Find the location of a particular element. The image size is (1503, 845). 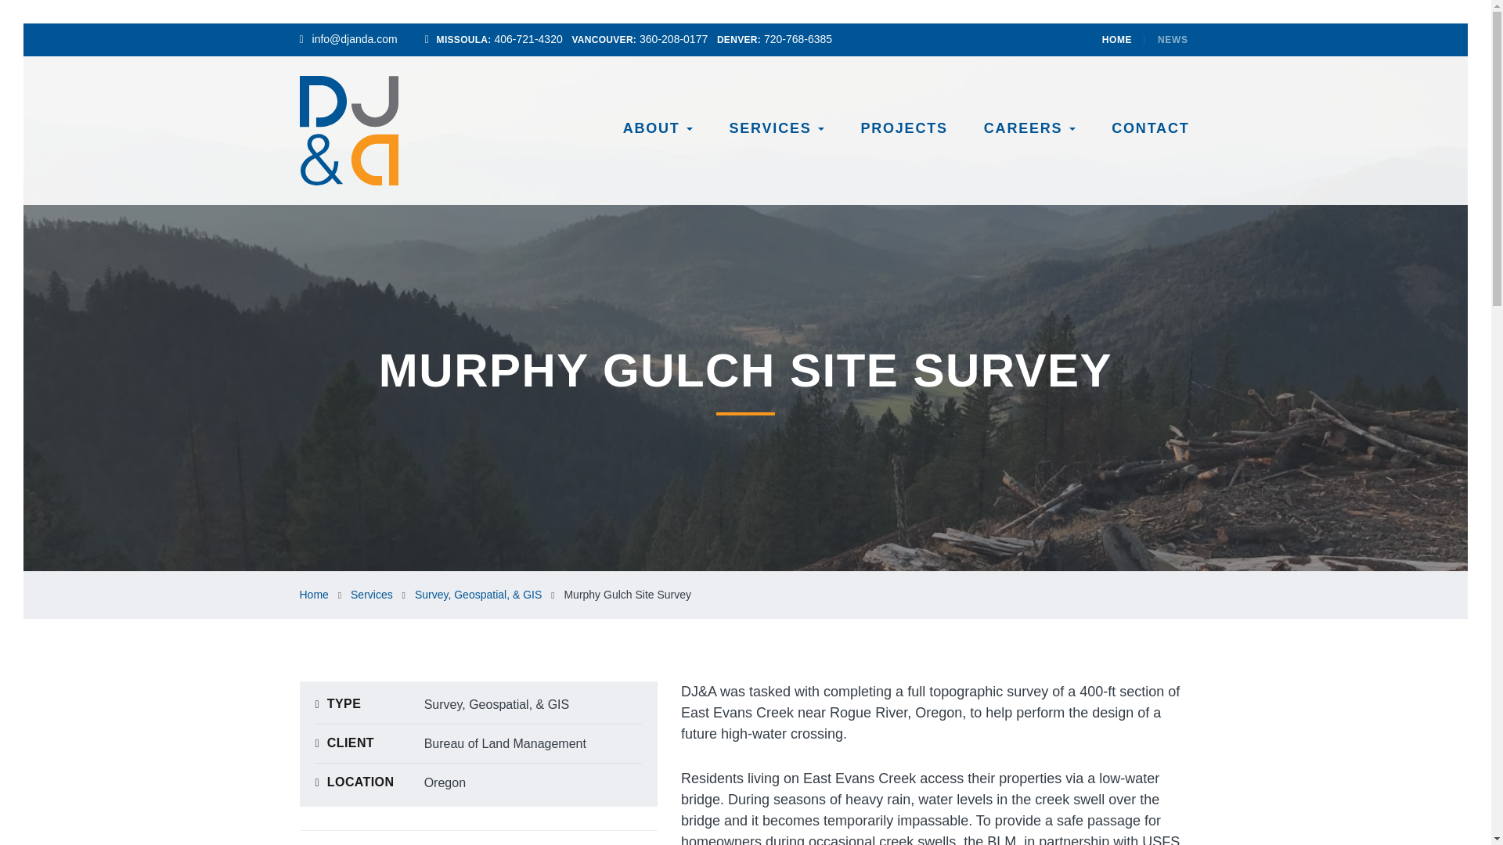

CONTACT is located at coordinates (1150, 128).